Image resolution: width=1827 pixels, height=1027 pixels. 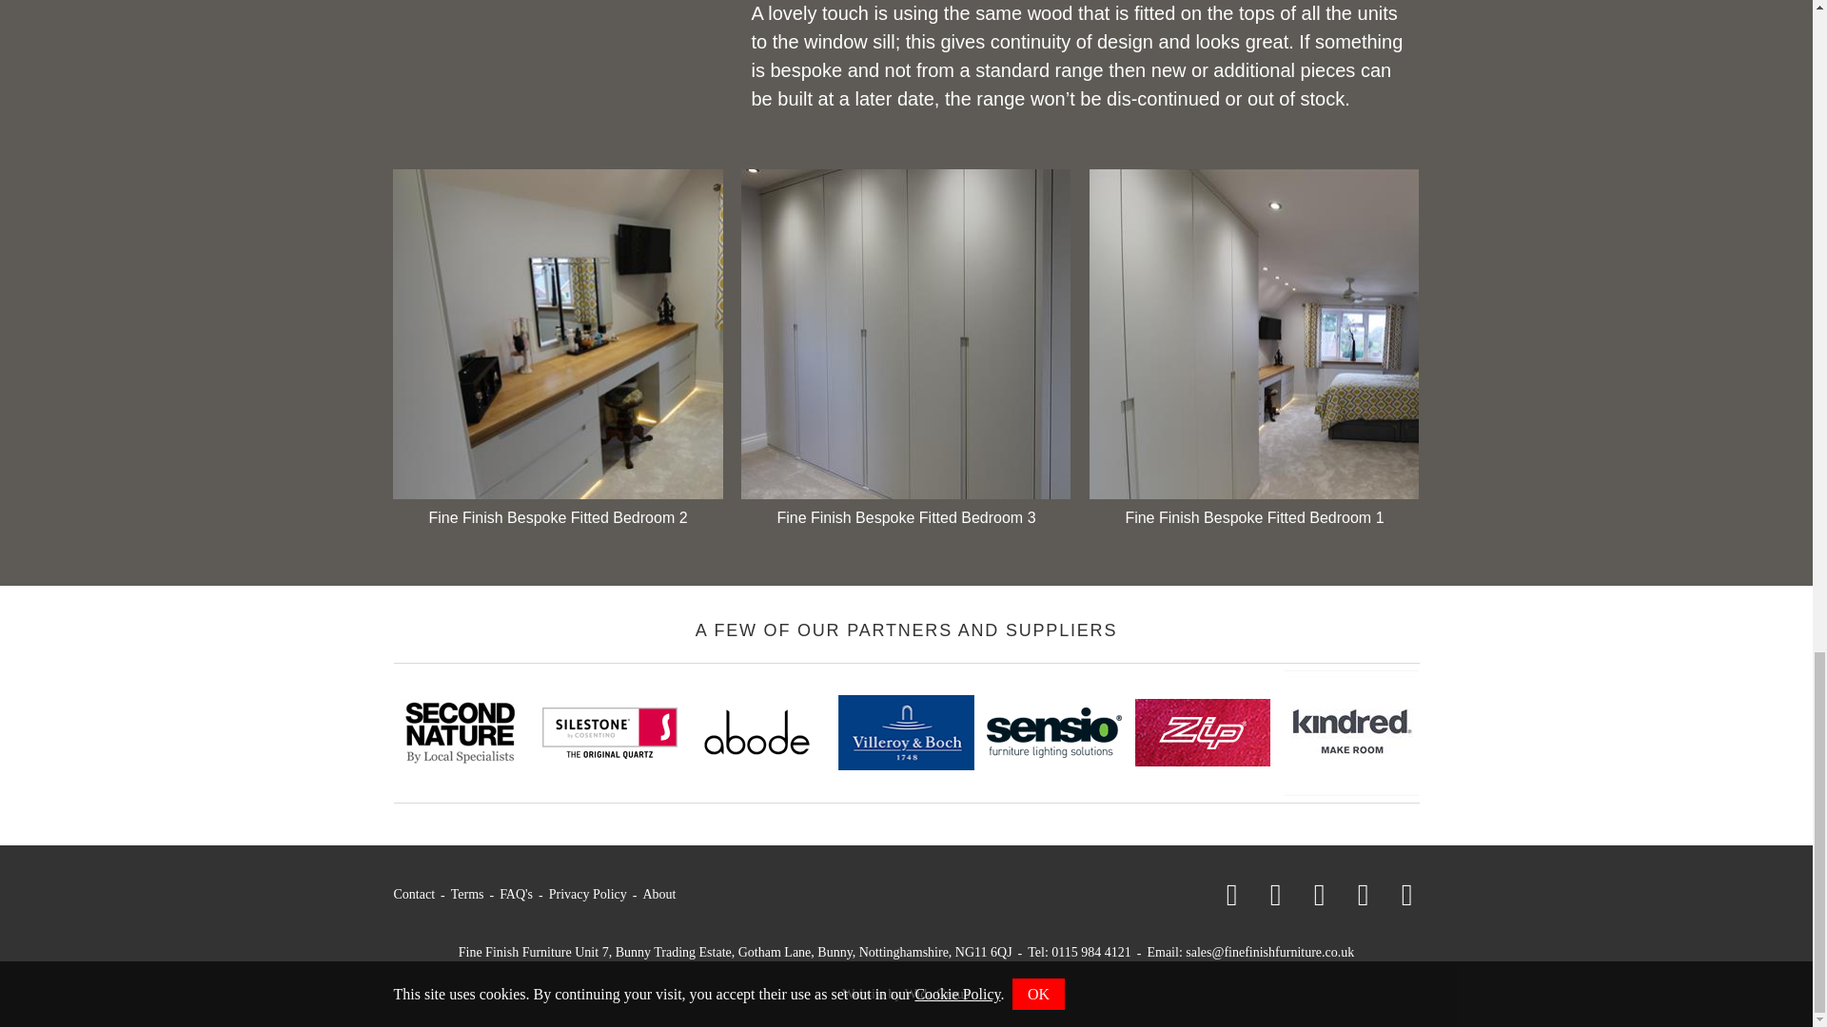 What do you see at coordinates (936, 994) in the screenshot?
I see `Wida Group` at bounding box center [936, 994].